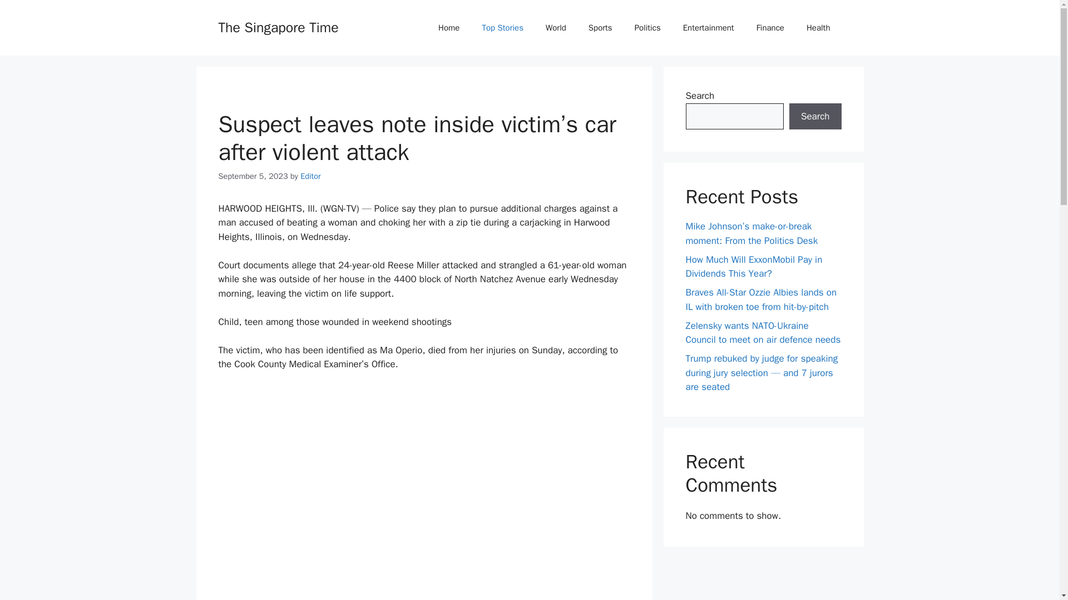 Image resolution: width=1068 pixels, height=600 pixels. Describe the element at coordinates (647, 28) in the screenshot. I see `Politics` at that location.